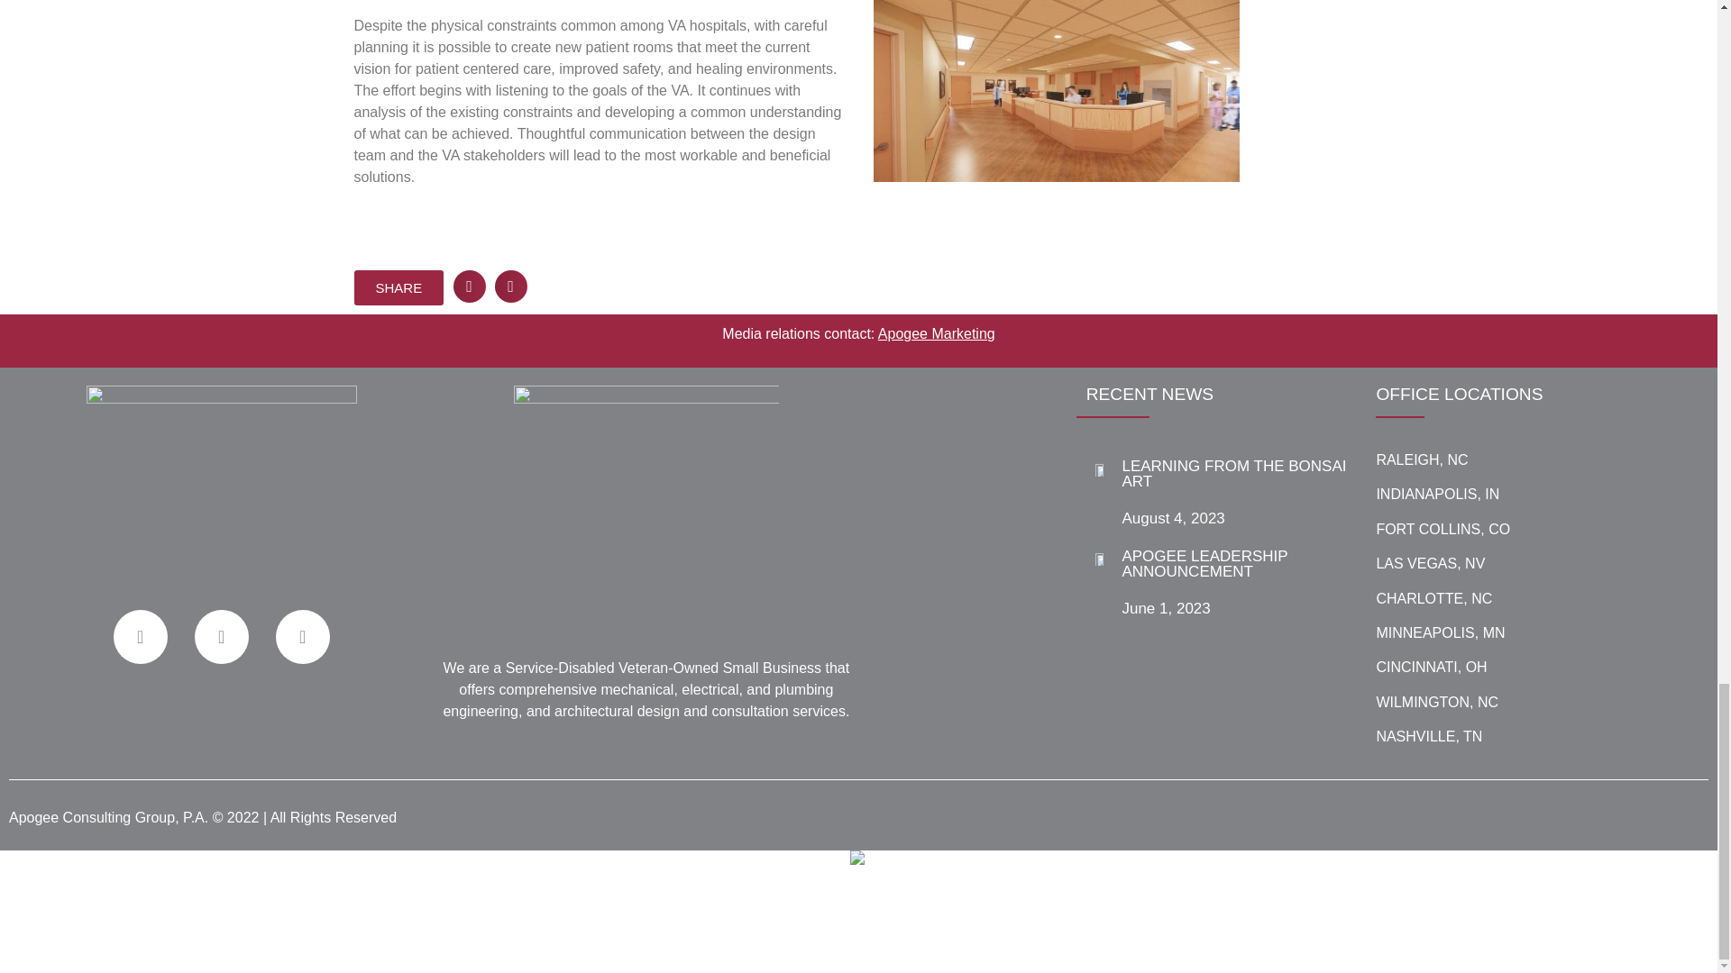 This screenshot has height=973, width=1731. I want to click on WordPress management provided by OptSus.com, so click(858, 961).